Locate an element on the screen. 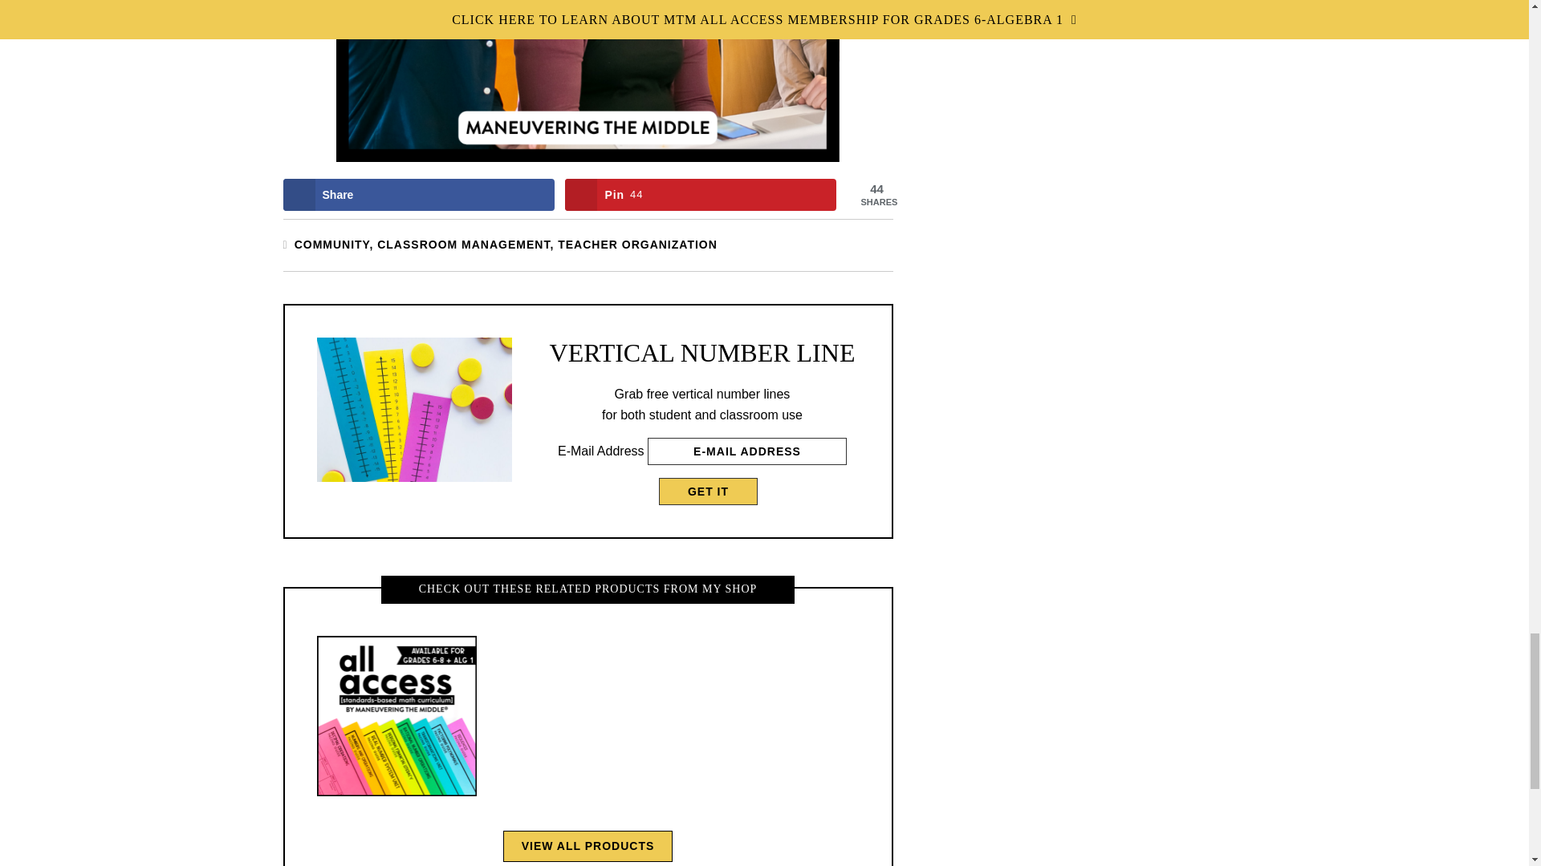 The height and width of the screenshot is (866, 1541). Save to Pinterest is located at coordinates (331, 245).